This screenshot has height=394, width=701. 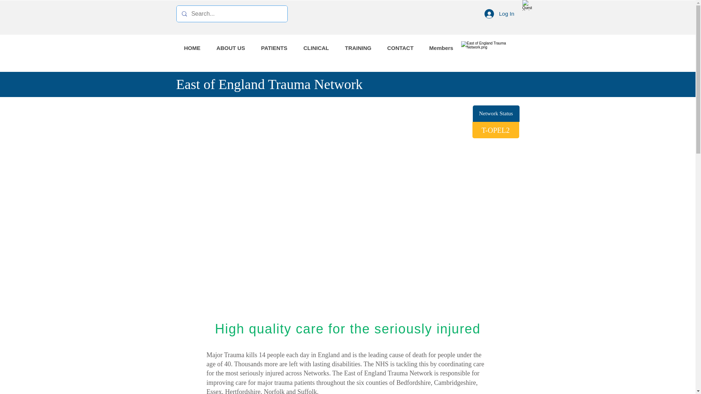 I want to click on Log In, so click(x=499, y=13).